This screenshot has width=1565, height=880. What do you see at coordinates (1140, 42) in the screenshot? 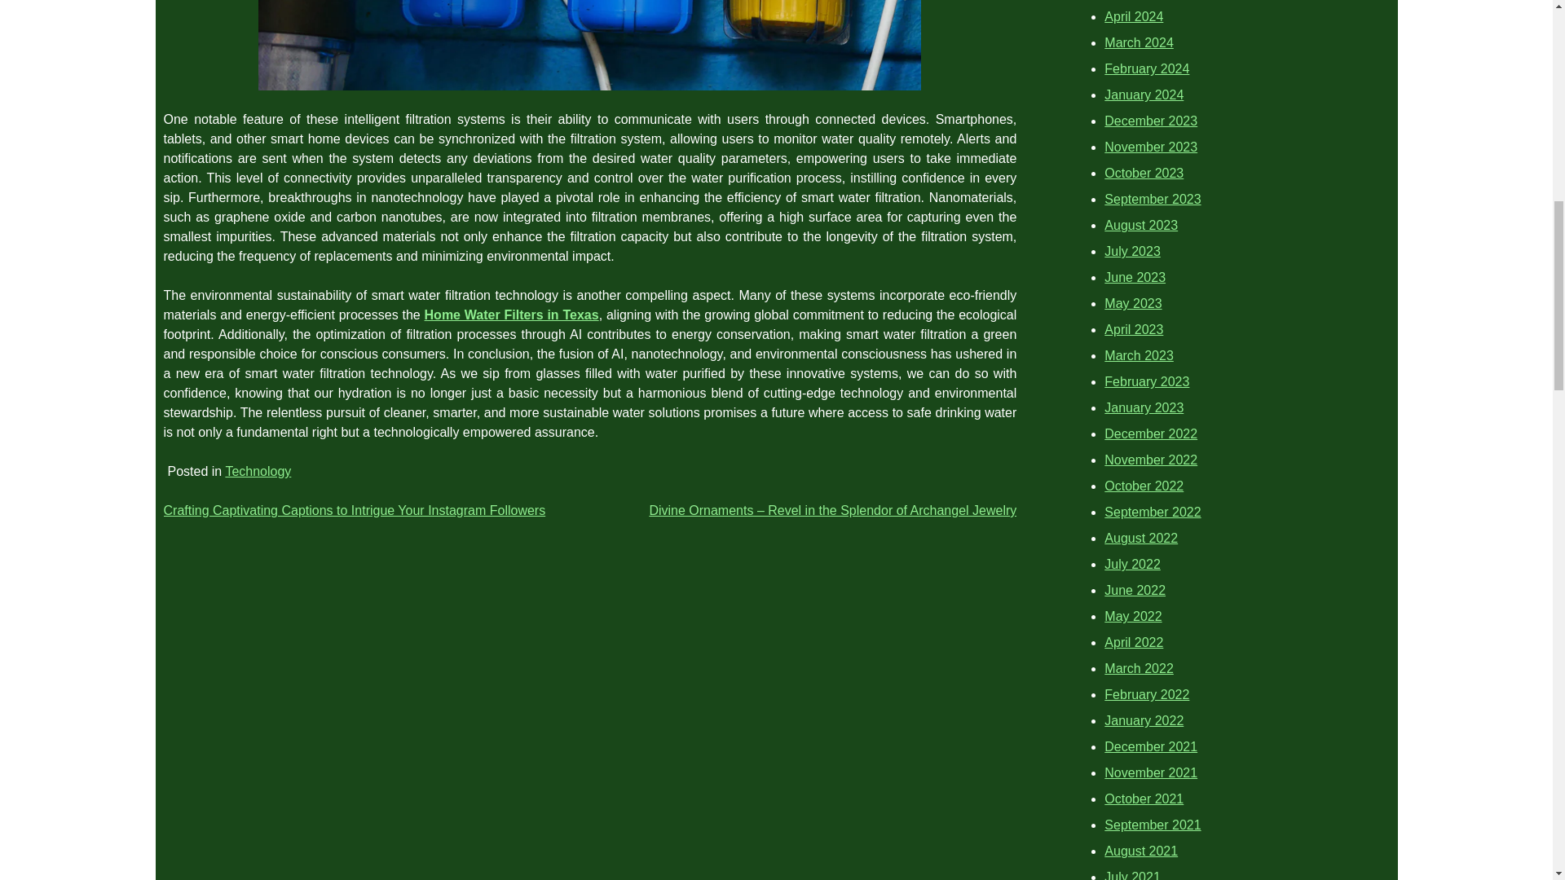
I see `March 2024` at bounding box center [1140, 42].